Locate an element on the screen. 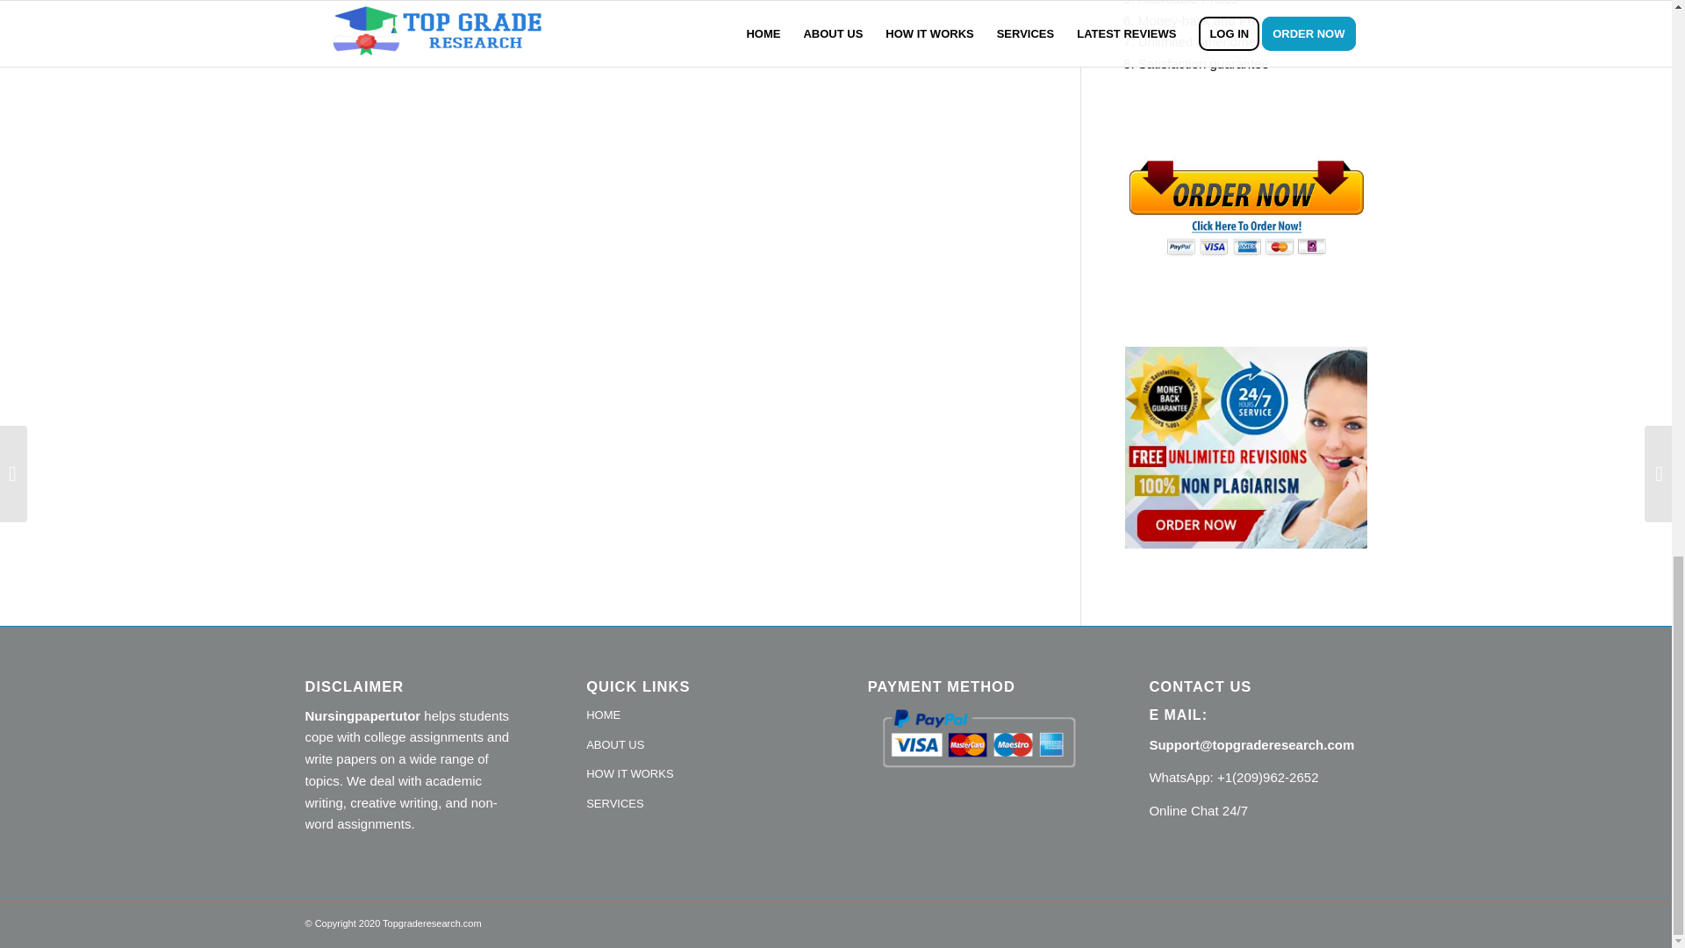 The width and height of the screenshot is (1685, 948). HOME is located at coordinates (695, 716).